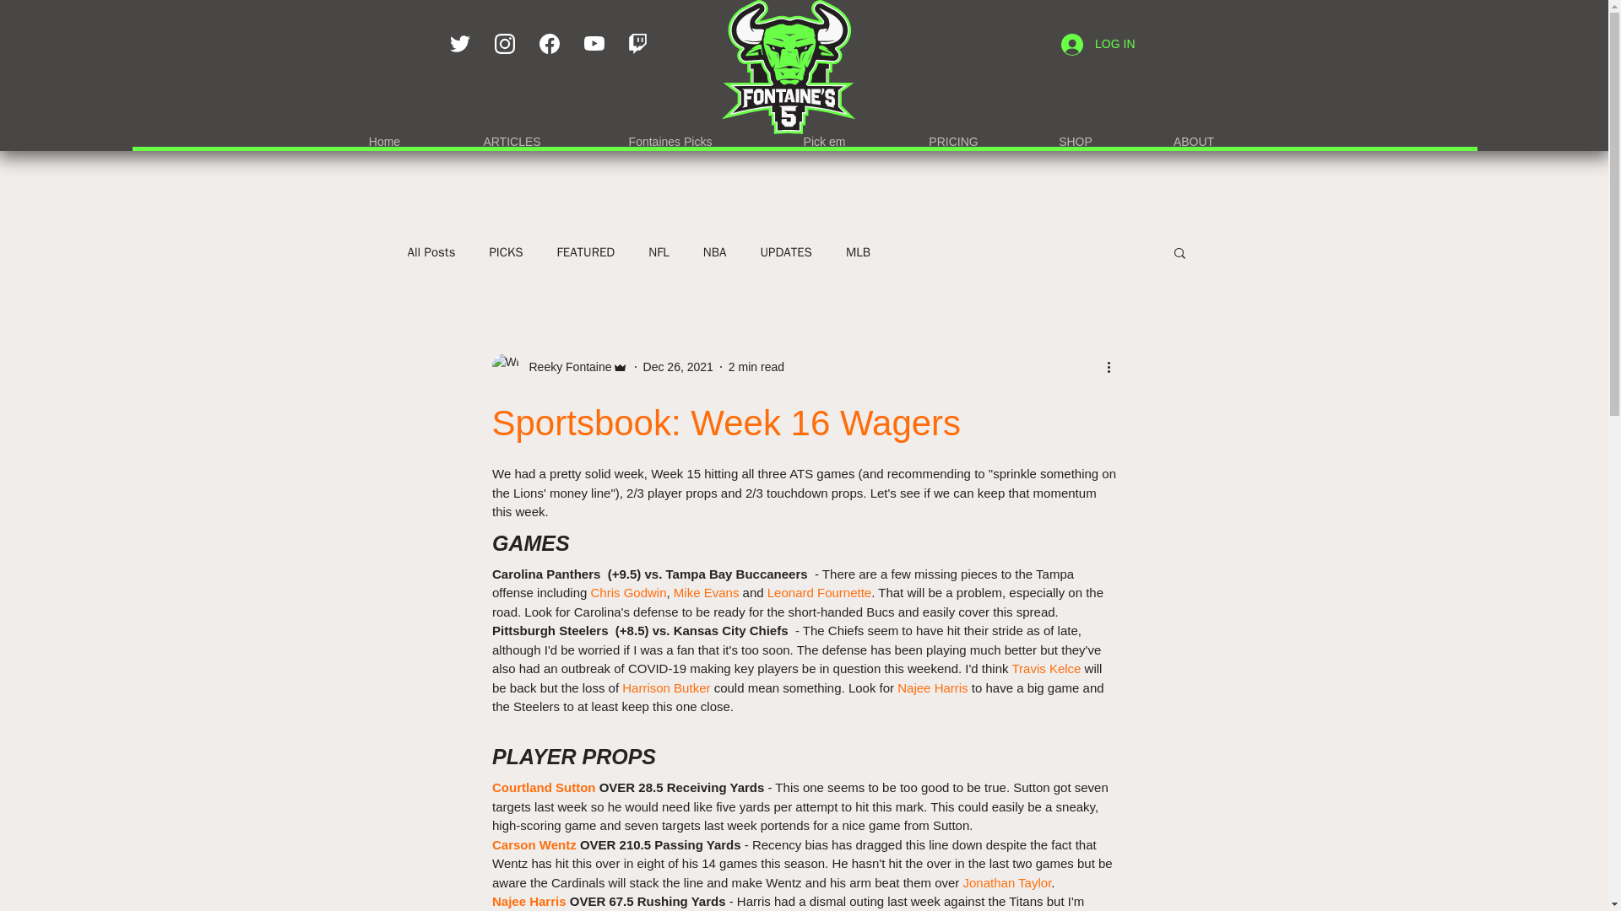 This screenshot has width=1621, height=911. I want to click on Travis Kelce, so click(1046, 668).